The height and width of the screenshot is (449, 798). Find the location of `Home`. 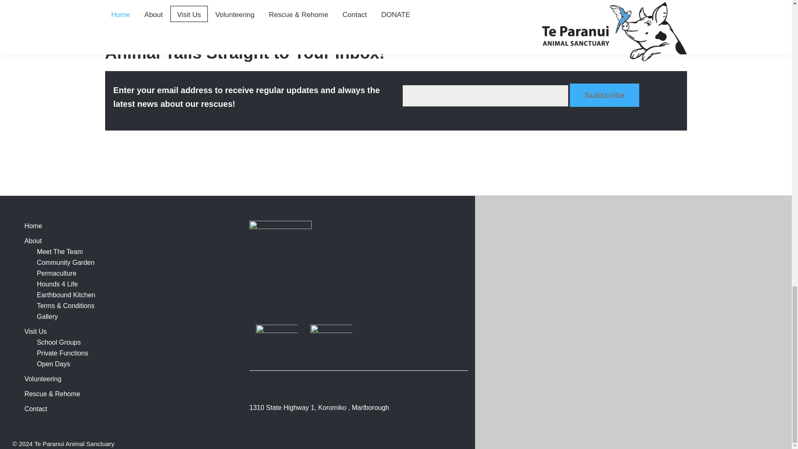

Home is located at coordinates (33, 225).